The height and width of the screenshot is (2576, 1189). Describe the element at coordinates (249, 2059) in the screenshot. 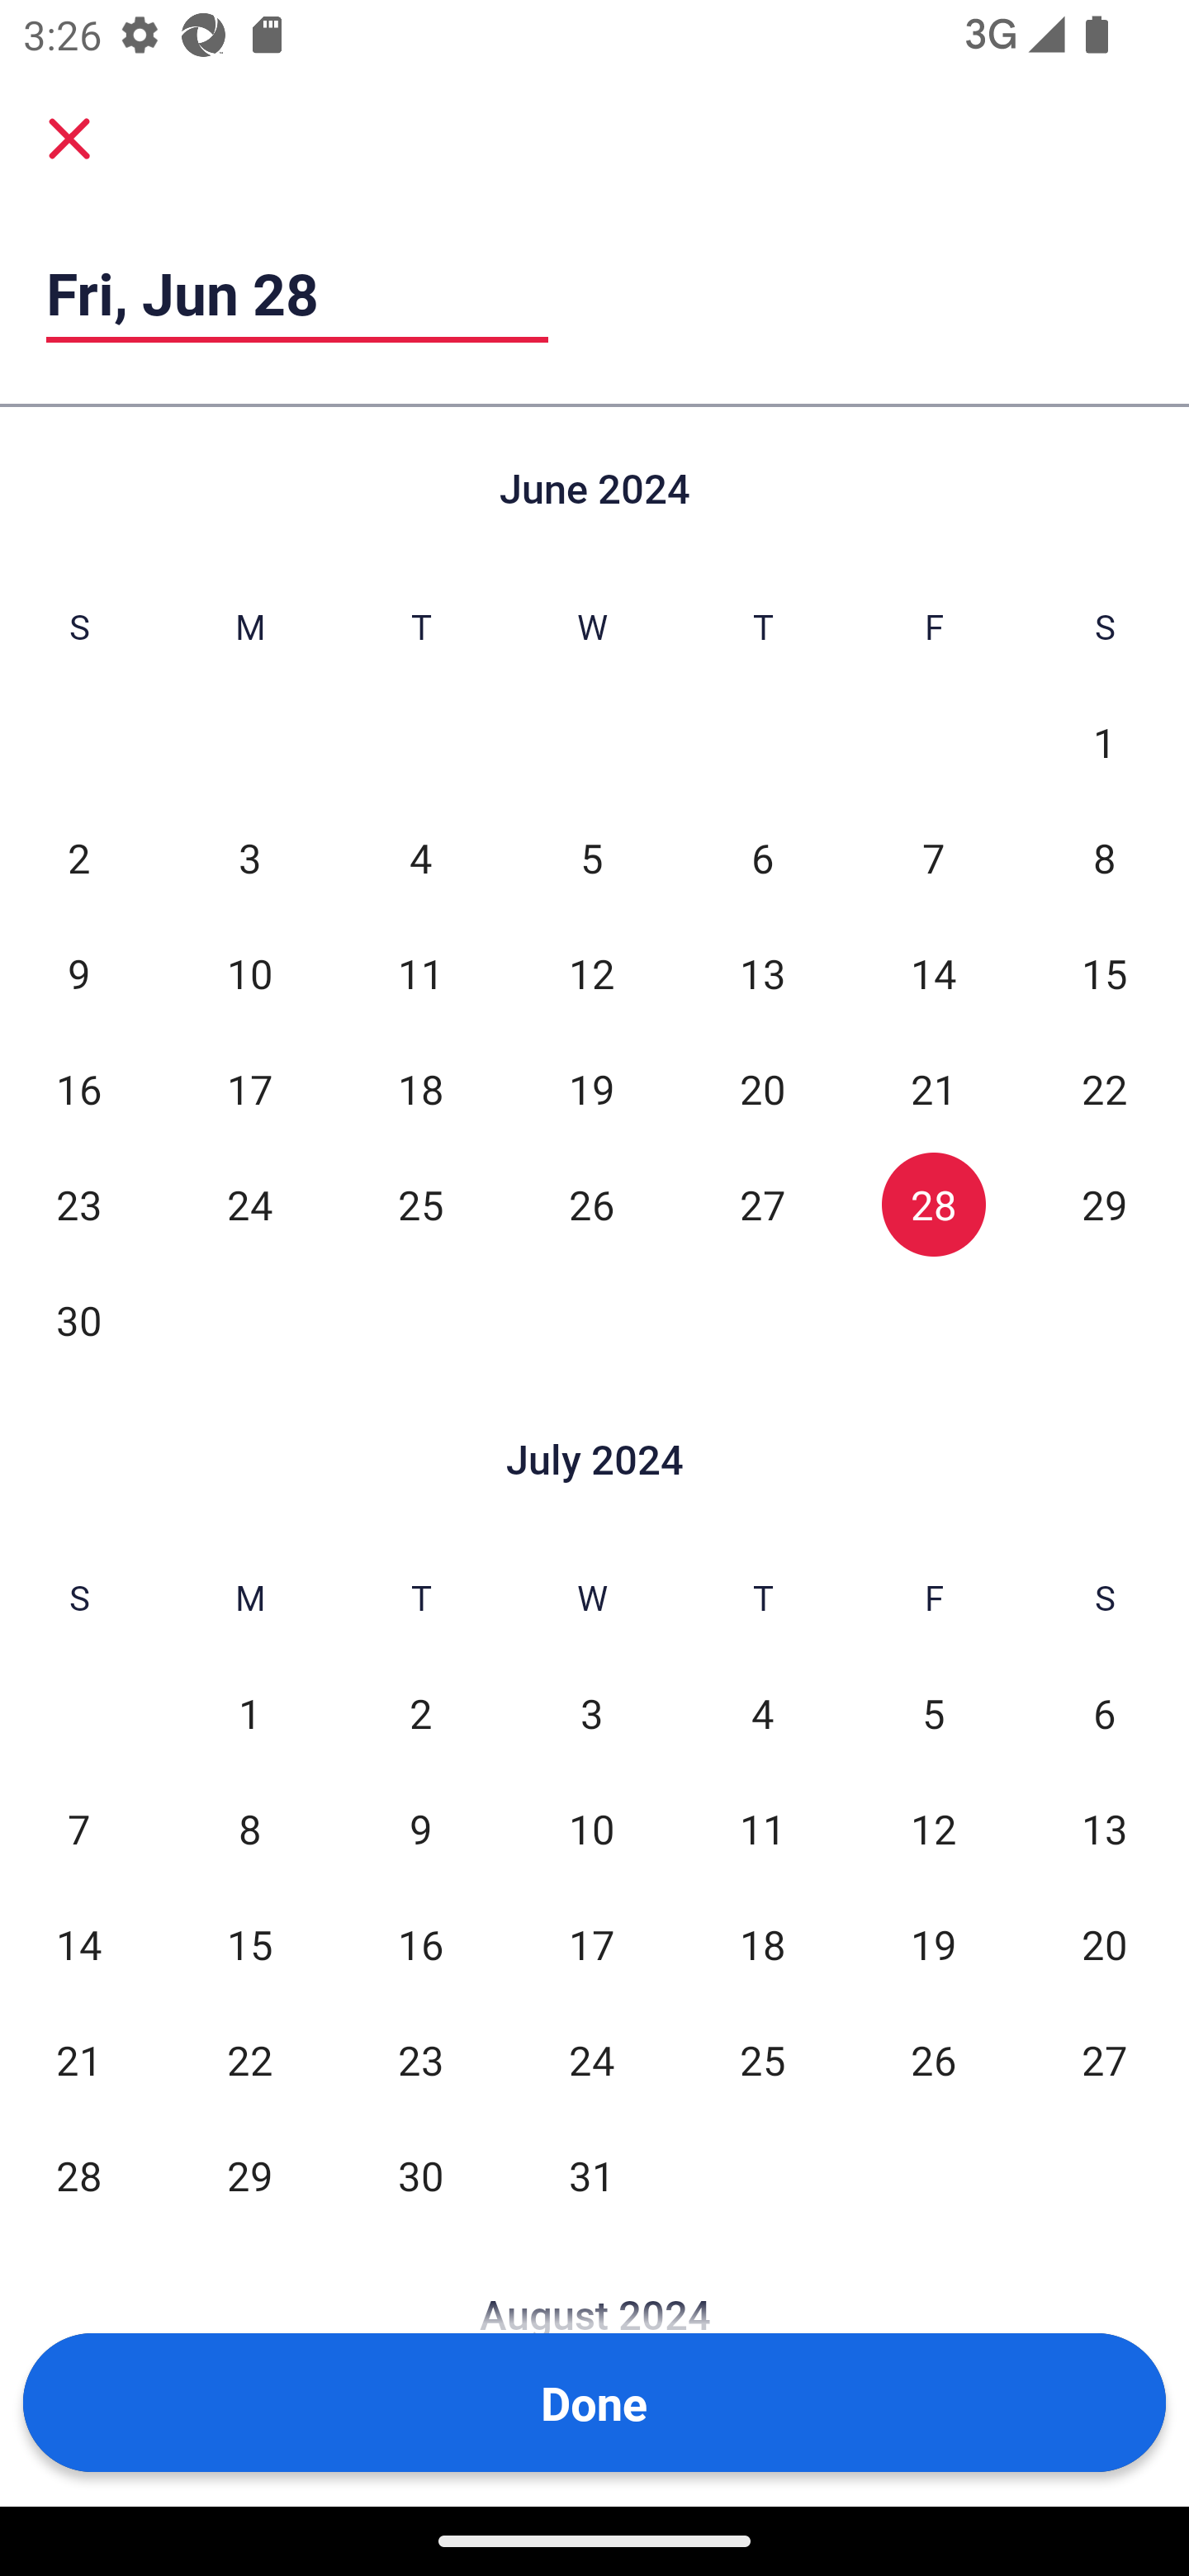

I see `22 Mon, Jul 22, Not Selected` at that location.